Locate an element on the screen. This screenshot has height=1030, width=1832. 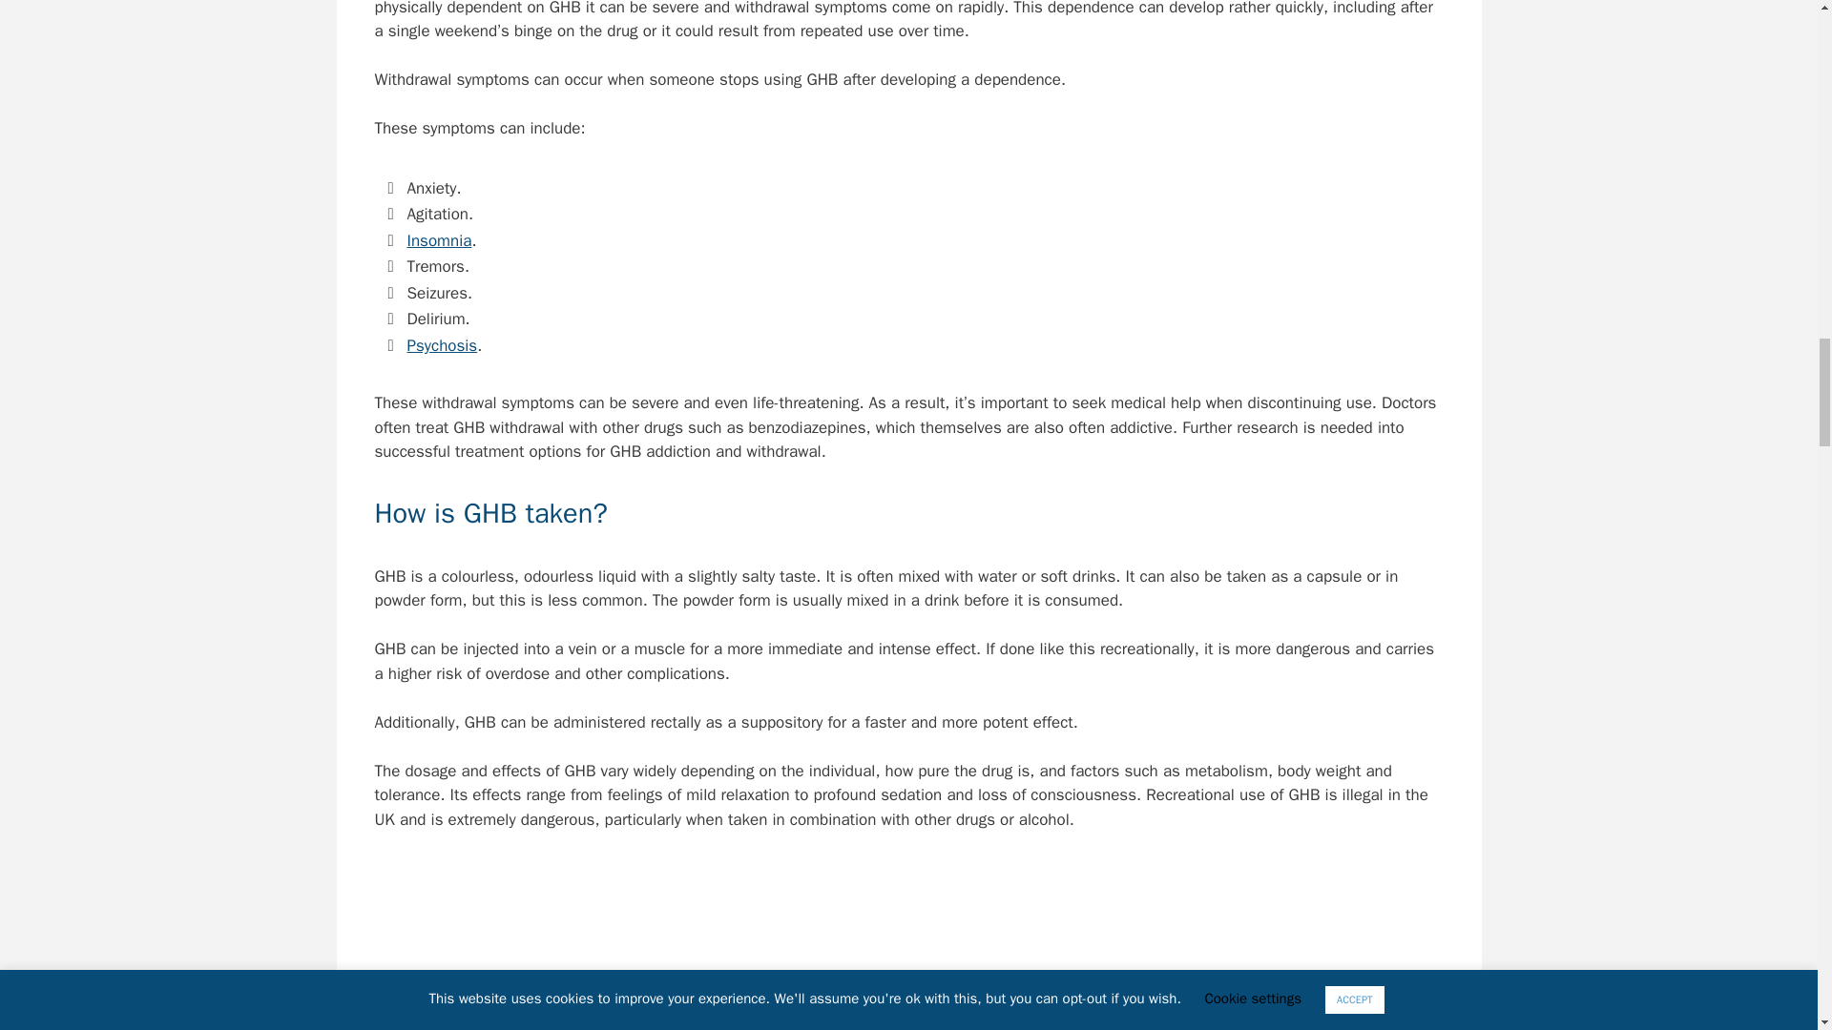
Psychosis is located at coordinates (441, 345).